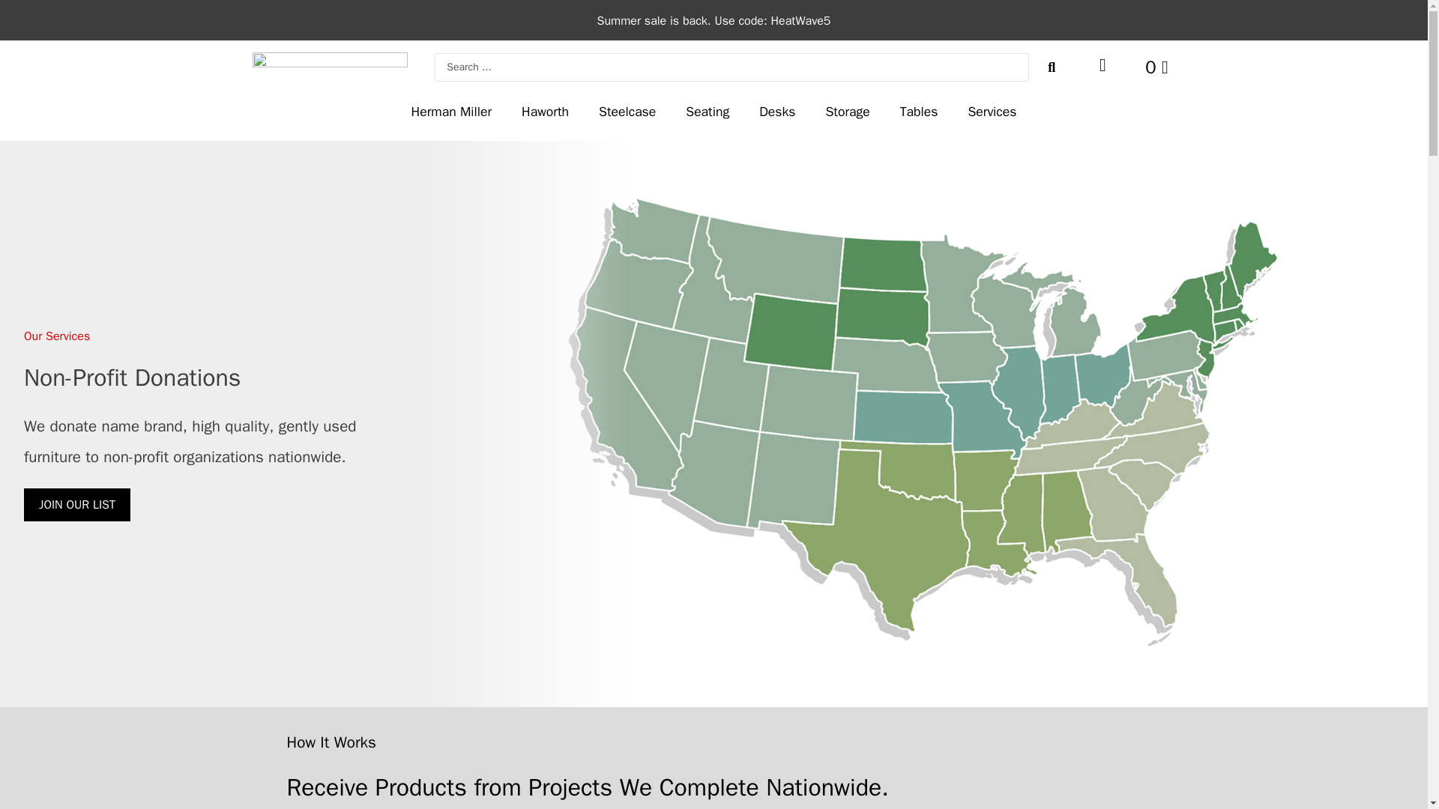 The height and width of the screenshot is (809, 1439). Describe the element at coordinates (707, 111) in the screenshot. I see `Seating` at that location.